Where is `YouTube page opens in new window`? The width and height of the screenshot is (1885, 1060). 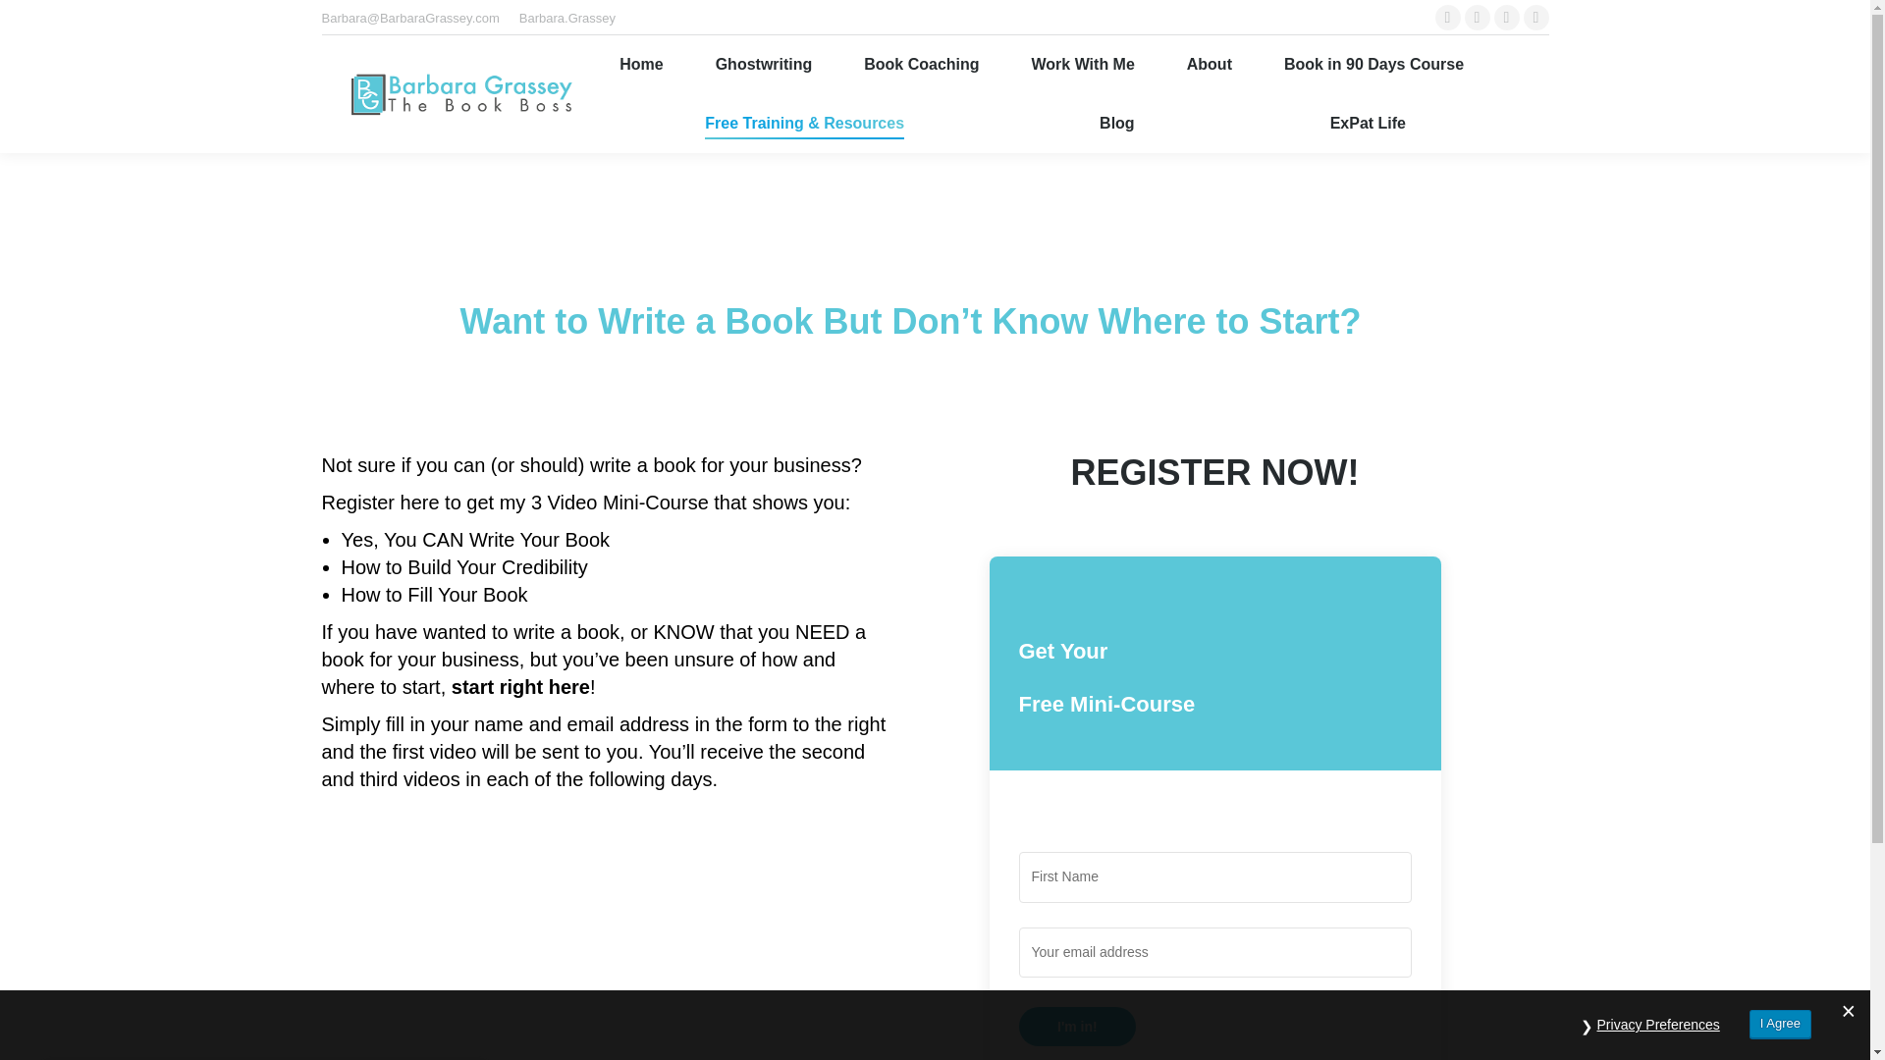 YouTube page opens in new window is located at coordinates (1535, 18).